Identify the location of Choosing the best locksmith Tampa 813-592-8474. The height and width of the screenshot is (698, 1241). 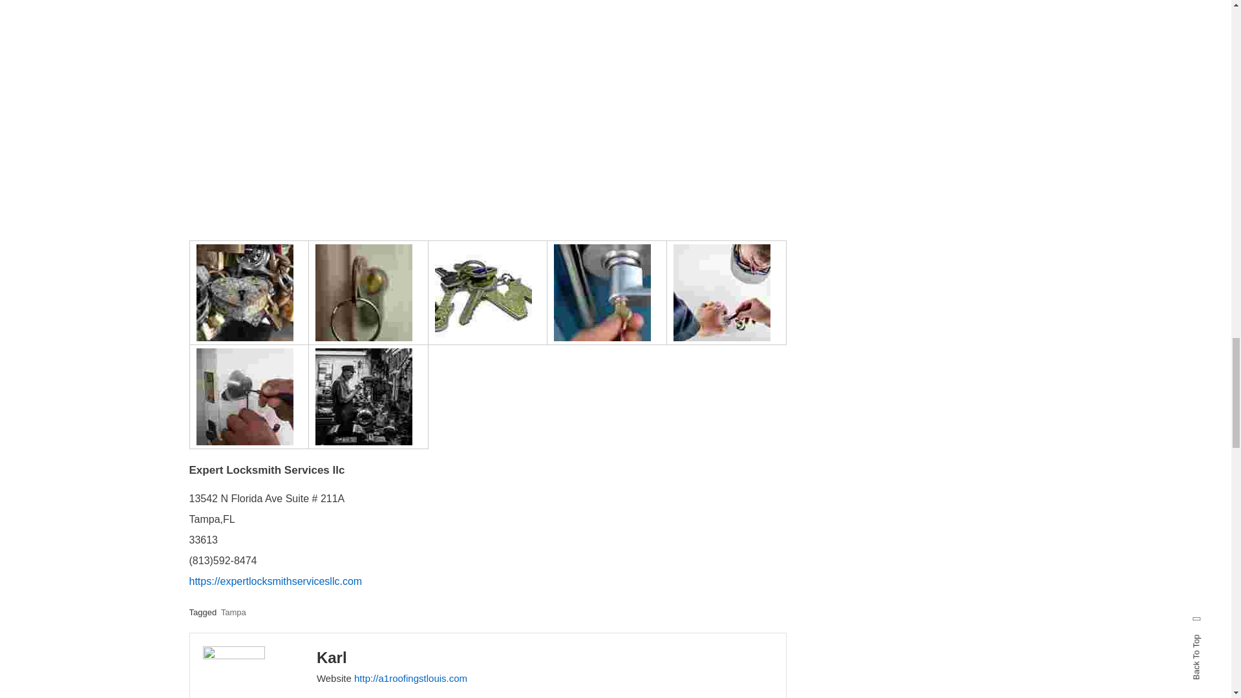
(244, 397).